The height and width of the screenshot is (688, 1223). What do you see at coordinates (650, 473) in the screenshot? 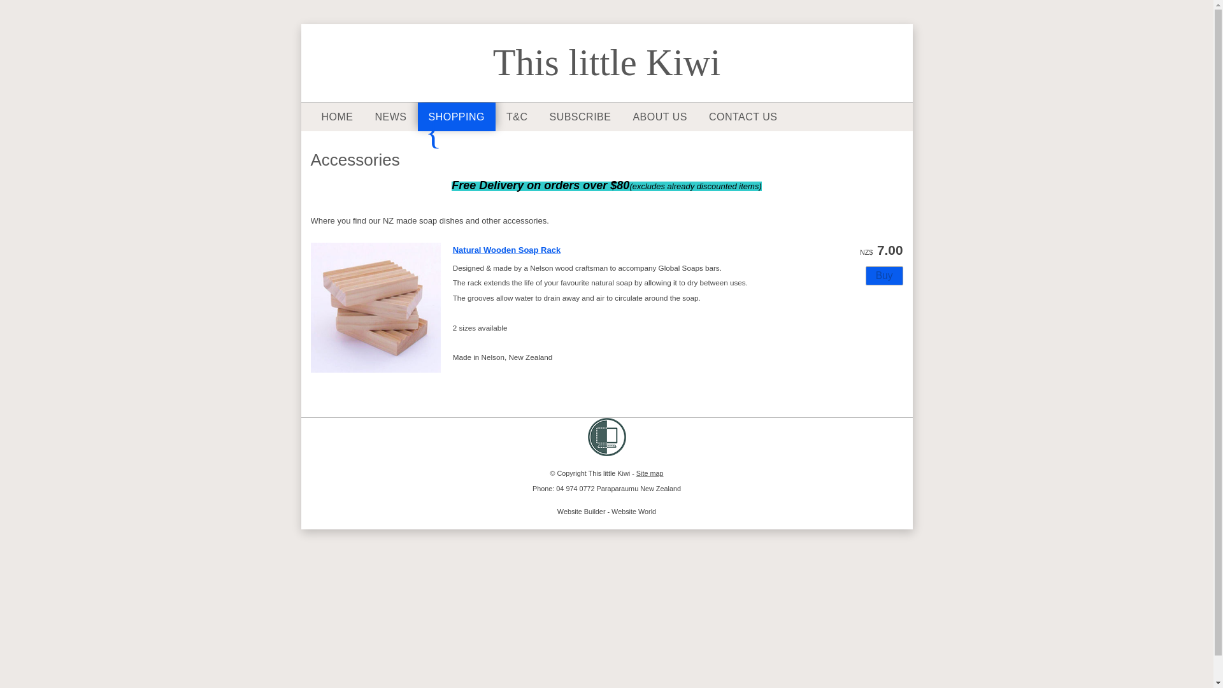
I see `Site map` at bounding box center [650, 473].